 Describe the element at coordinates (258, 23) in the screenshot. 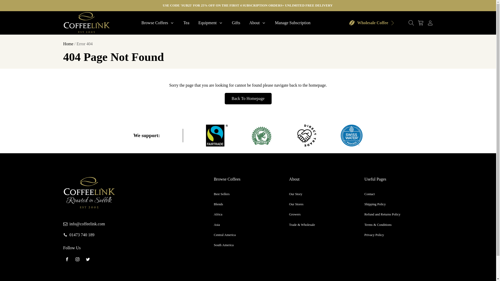

I see `About` at that location.